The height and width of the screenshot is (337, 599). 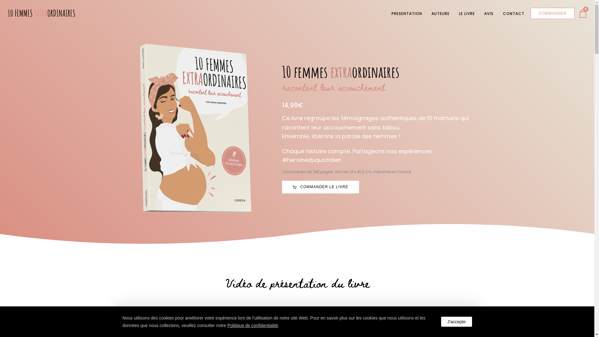 I want to click on AVIS, so click(x=489, y=14).